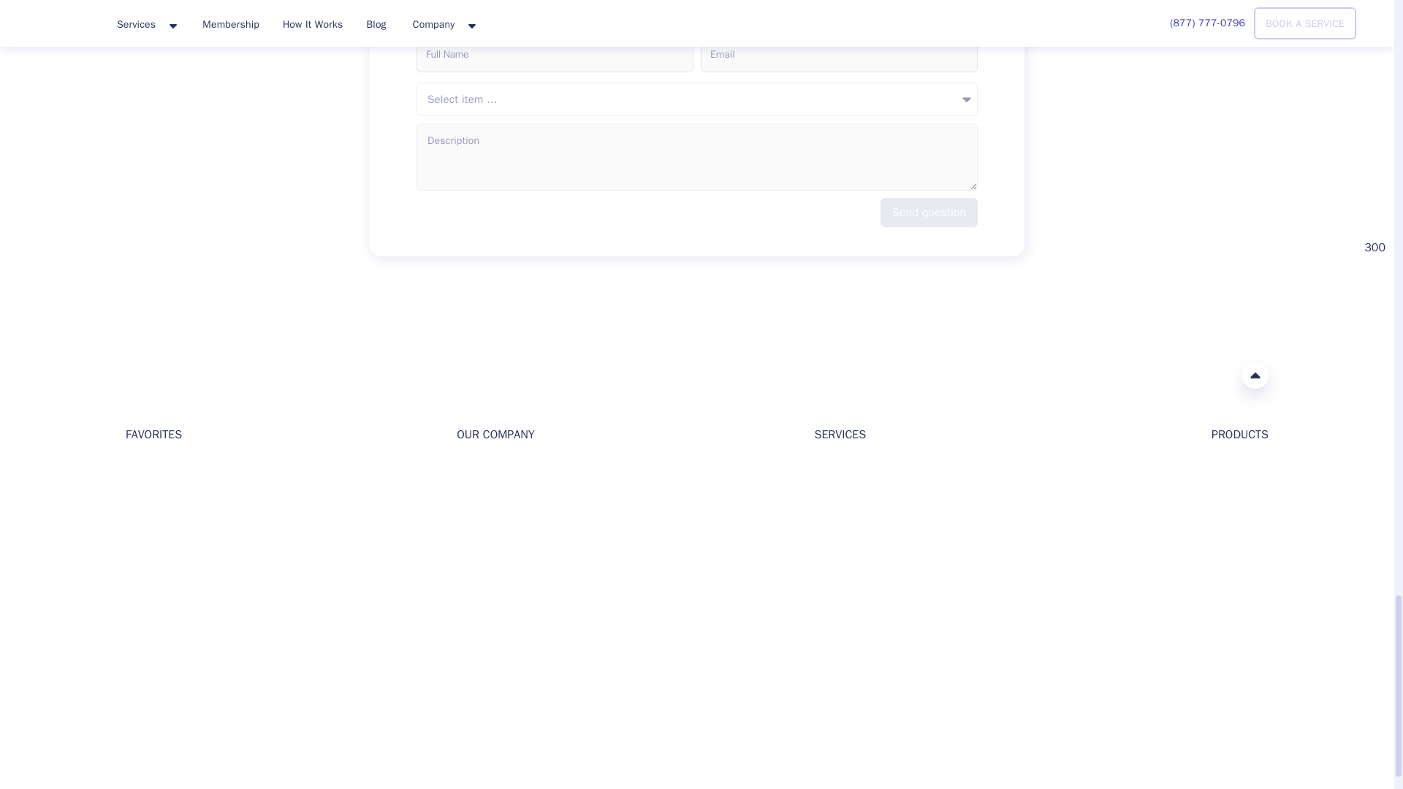 Image resolution: width=1403 pixels, height=789 pixels. Describe the element at coordinates (140, 374) in the screenshot. I see `HomeAlliance` at that location.